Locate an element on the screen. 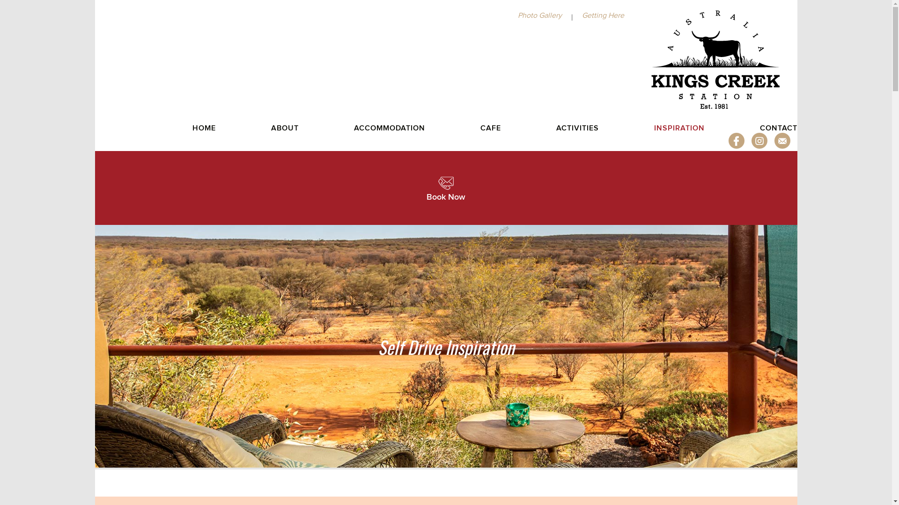 The height and width of the screenshot is (505, 899). INSPIRATION is located at coordinates (679, 128).